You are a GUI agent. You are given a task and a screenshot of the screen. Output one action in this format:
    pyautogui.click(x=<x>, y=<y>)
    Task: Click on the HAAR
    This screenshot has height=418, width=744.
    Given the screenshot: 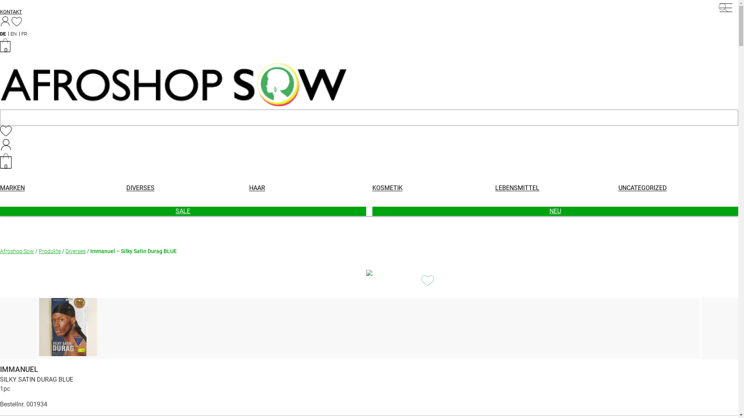 What is the action you would take?
    pyautogui.click(x=257, y=188)
    